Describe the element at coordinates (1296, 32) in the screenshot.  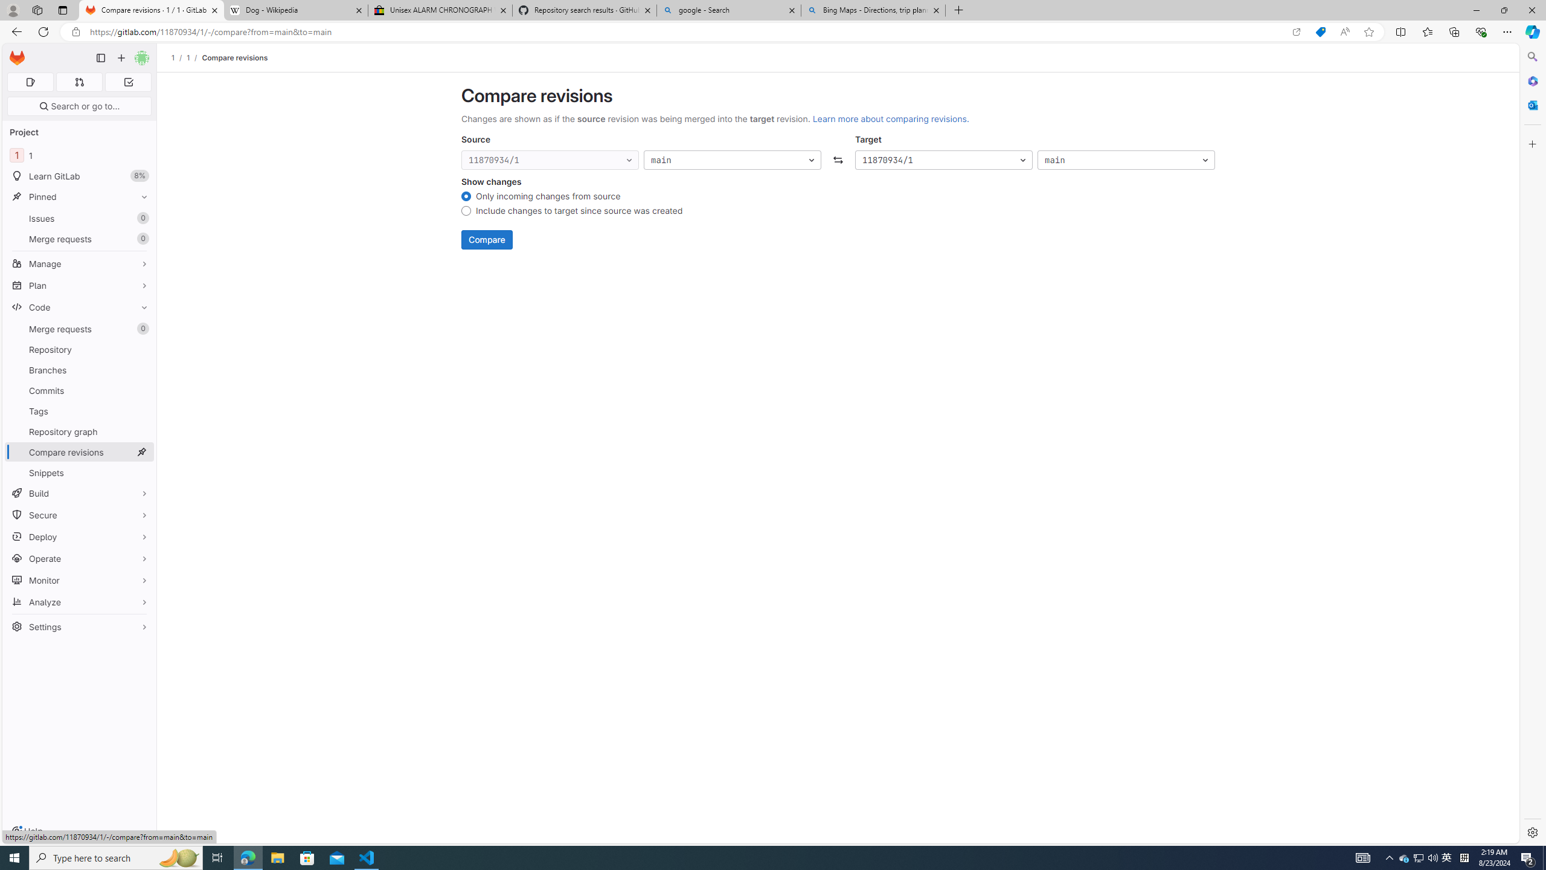
I see `Open in app` at that location.